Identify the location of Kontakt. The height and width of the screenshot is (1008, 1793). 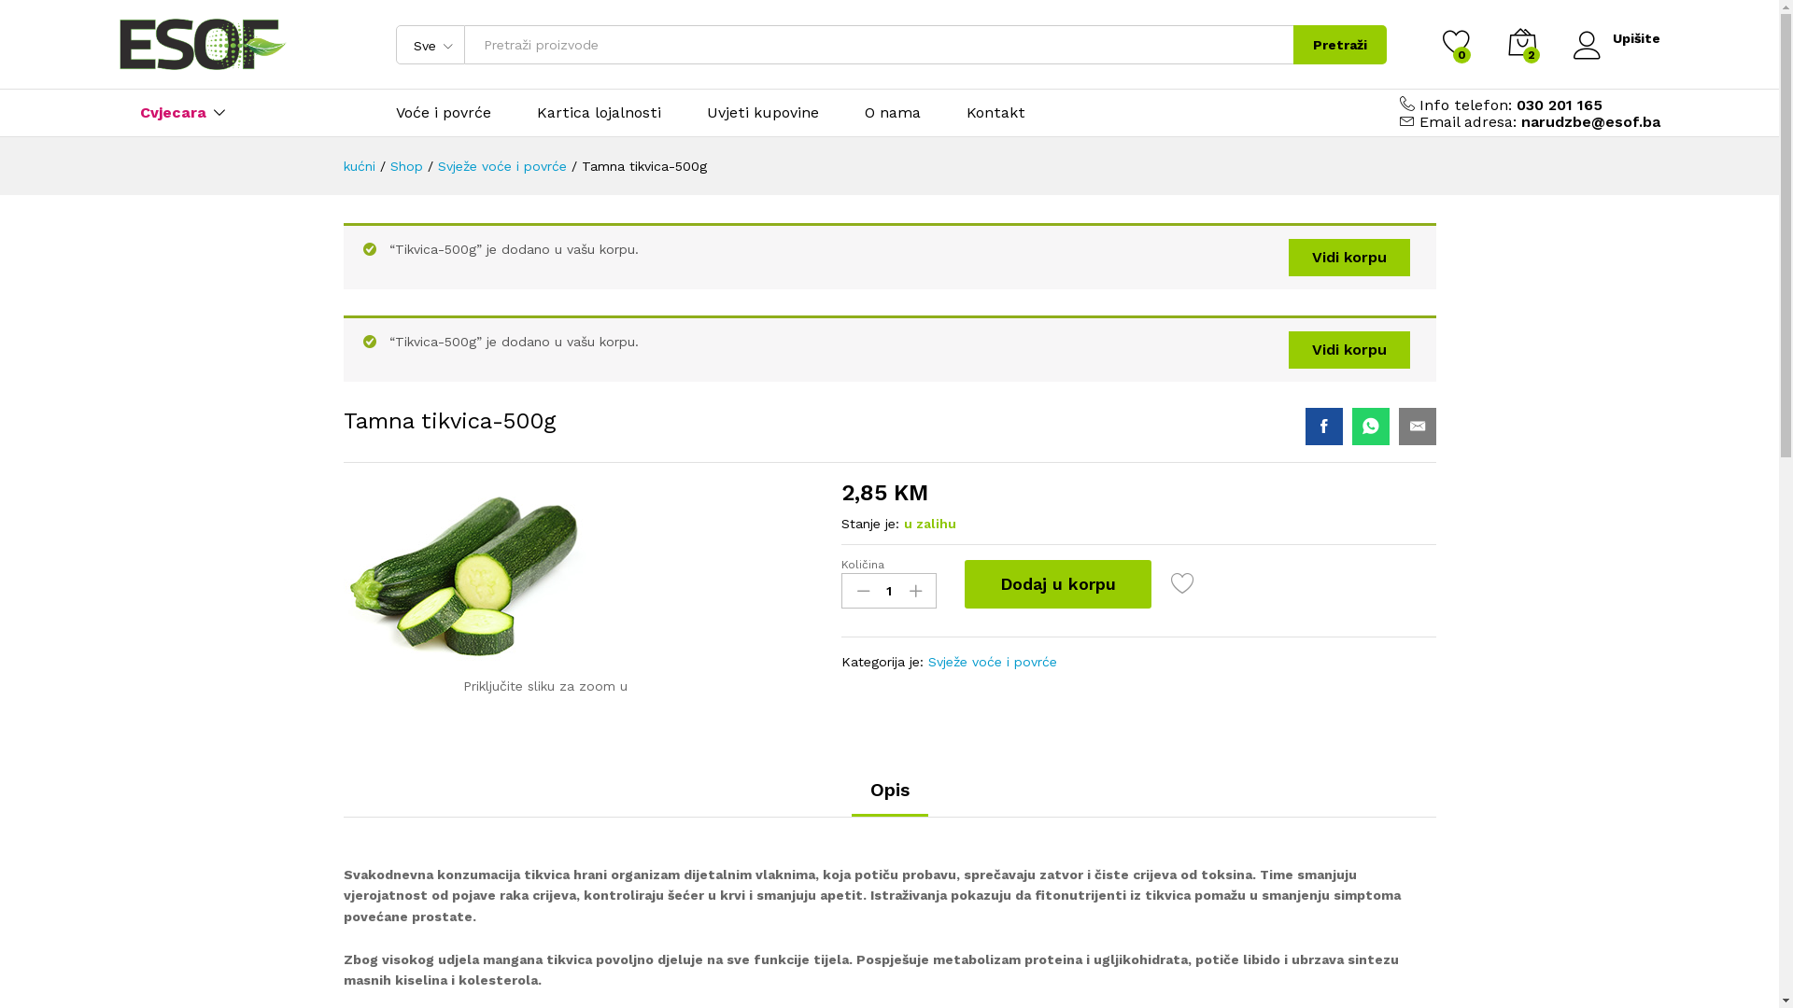
(995, 113).